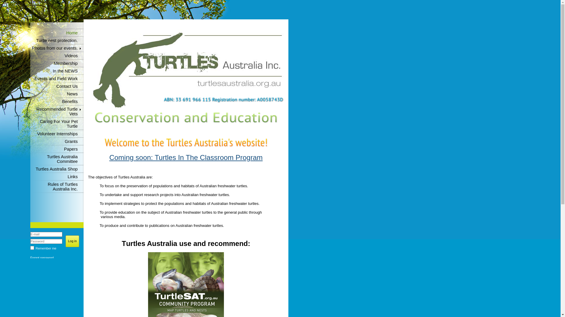  What do you see at coordinates (186, 143) in the screenshot?
I see `Welcome to the Turtles Australia&#39;s website!` at bounding box center [186, 143].